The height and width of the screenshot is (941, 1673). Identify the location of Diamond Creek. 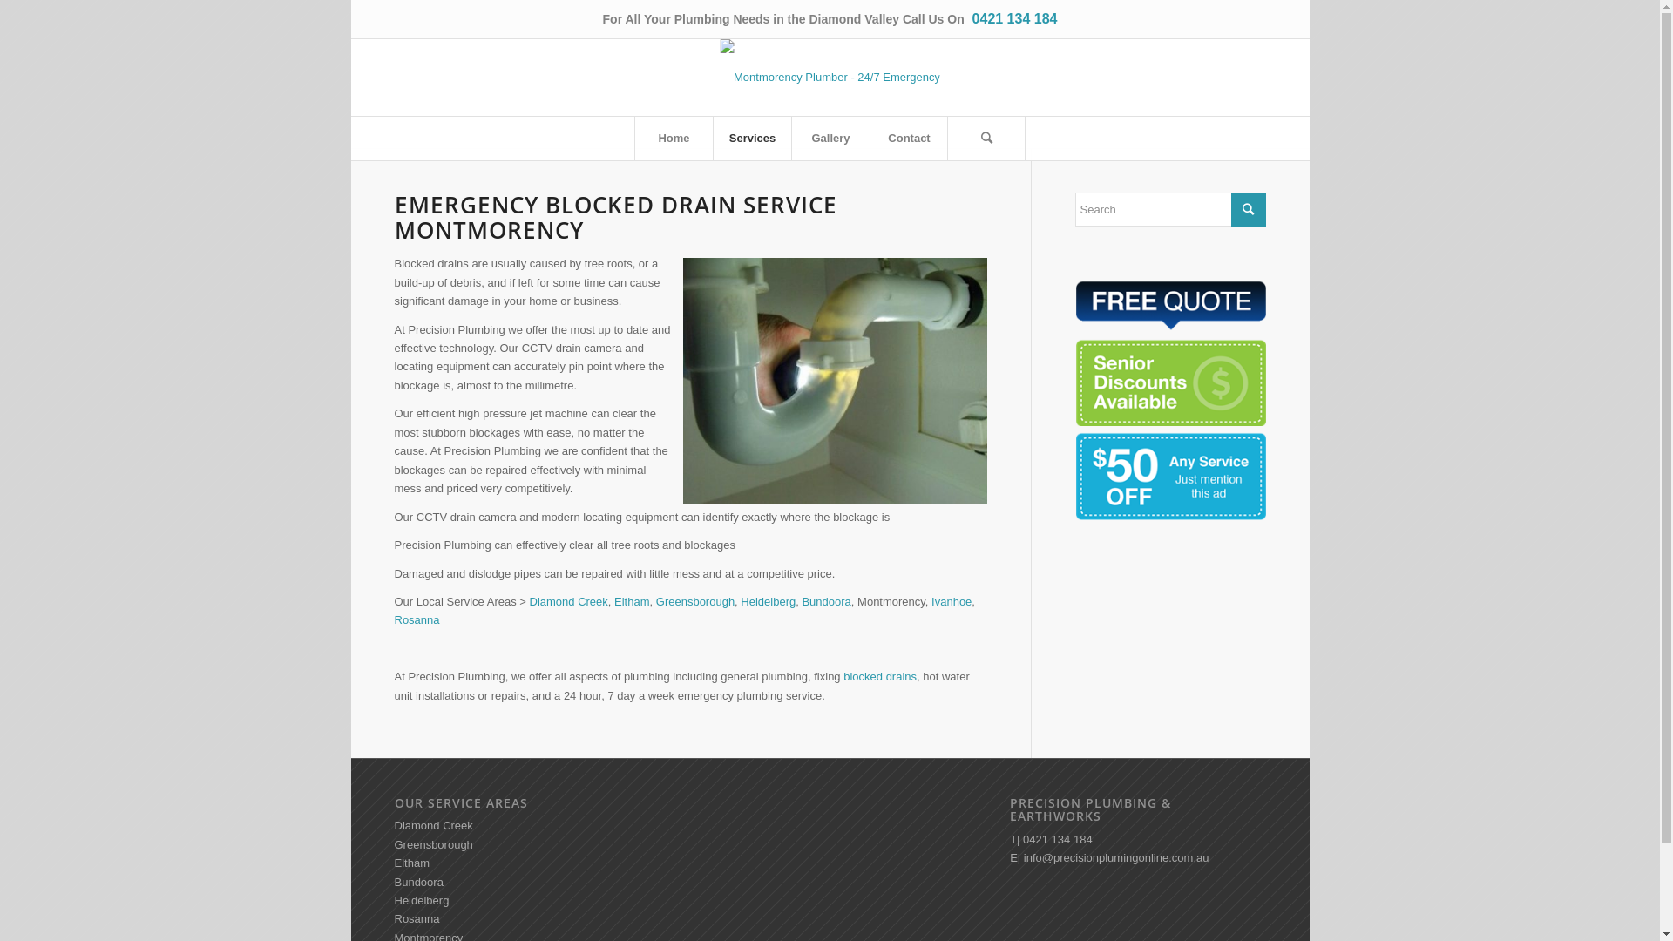
(569, 601).